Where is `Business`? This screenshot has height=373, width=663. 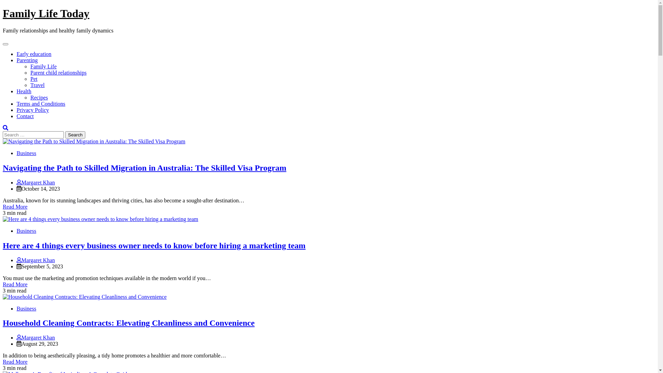 Business is located at coordinates (26, 231).